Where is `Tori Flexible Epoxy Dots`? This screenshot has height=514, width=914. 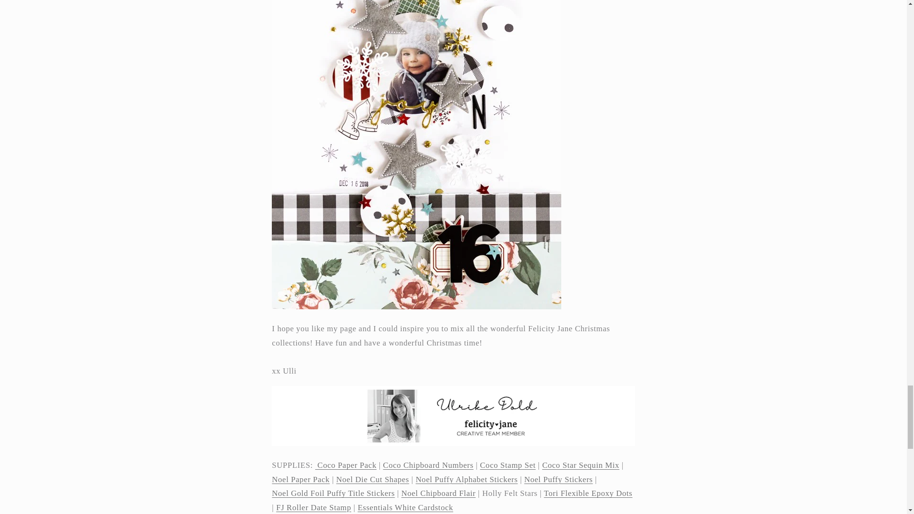
Tori Flexible Epoxy Dots is located at coordinates (588, 493).